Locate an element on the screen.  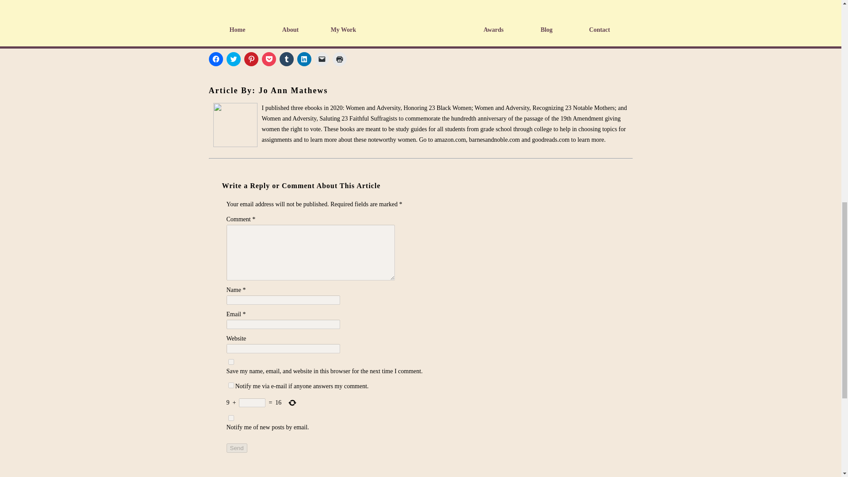
Click to share on LinkedIn is located at coordinates (304, 59).